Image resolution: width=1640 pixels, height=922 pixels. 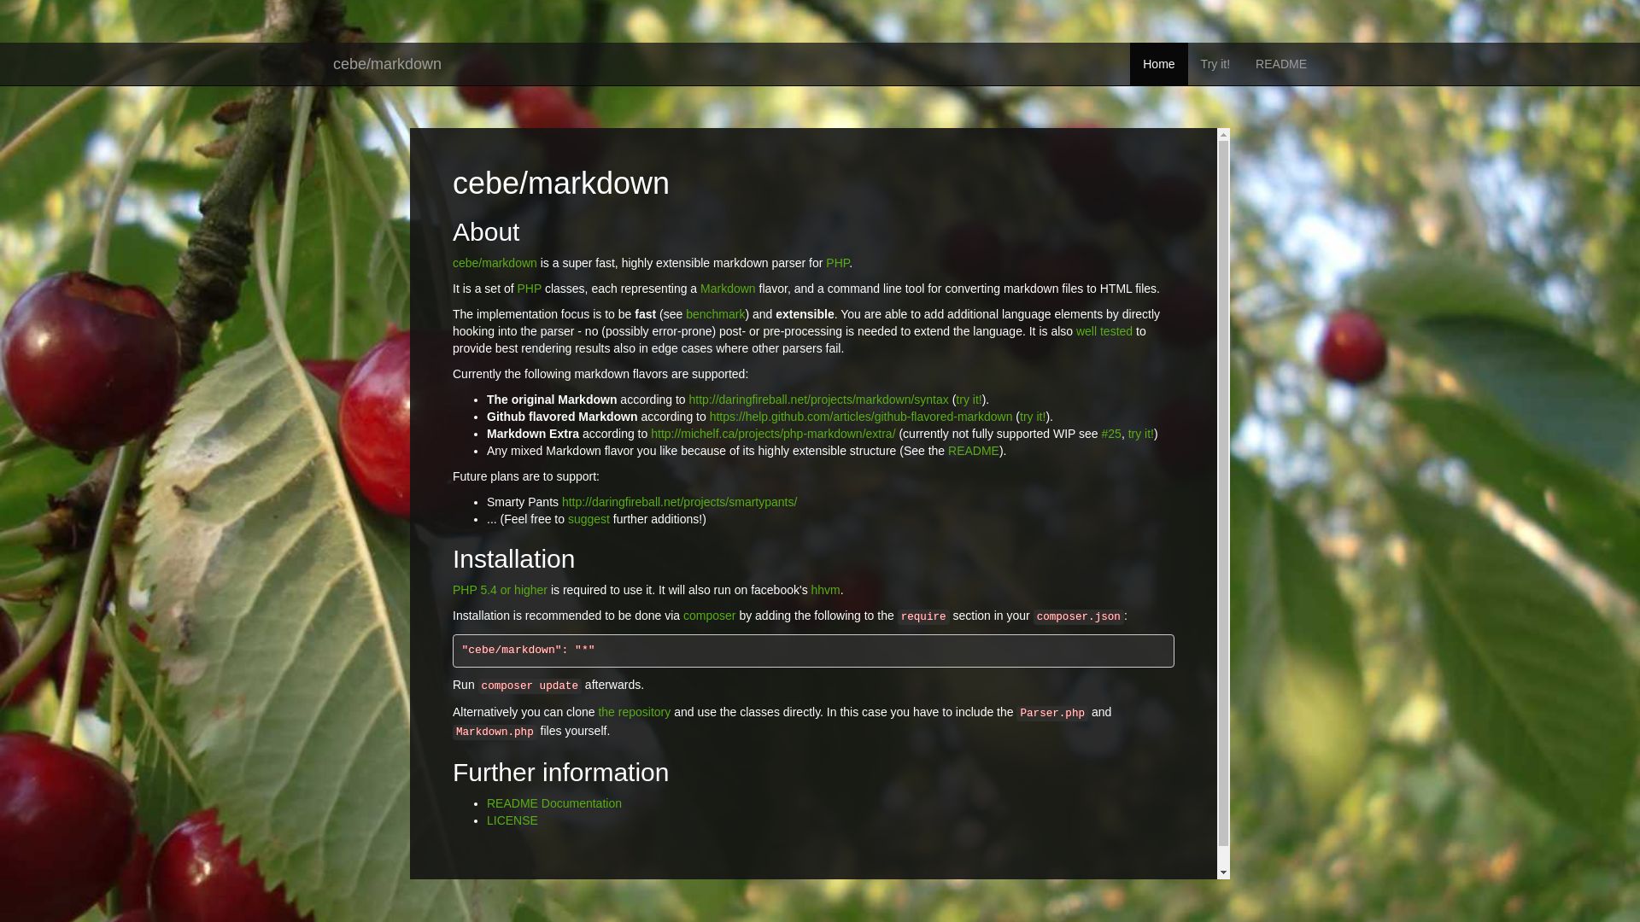 What do you see at coordinates (1033, 417) in the screenshot?
I see `try it!` at bounding box center [1033, 417].